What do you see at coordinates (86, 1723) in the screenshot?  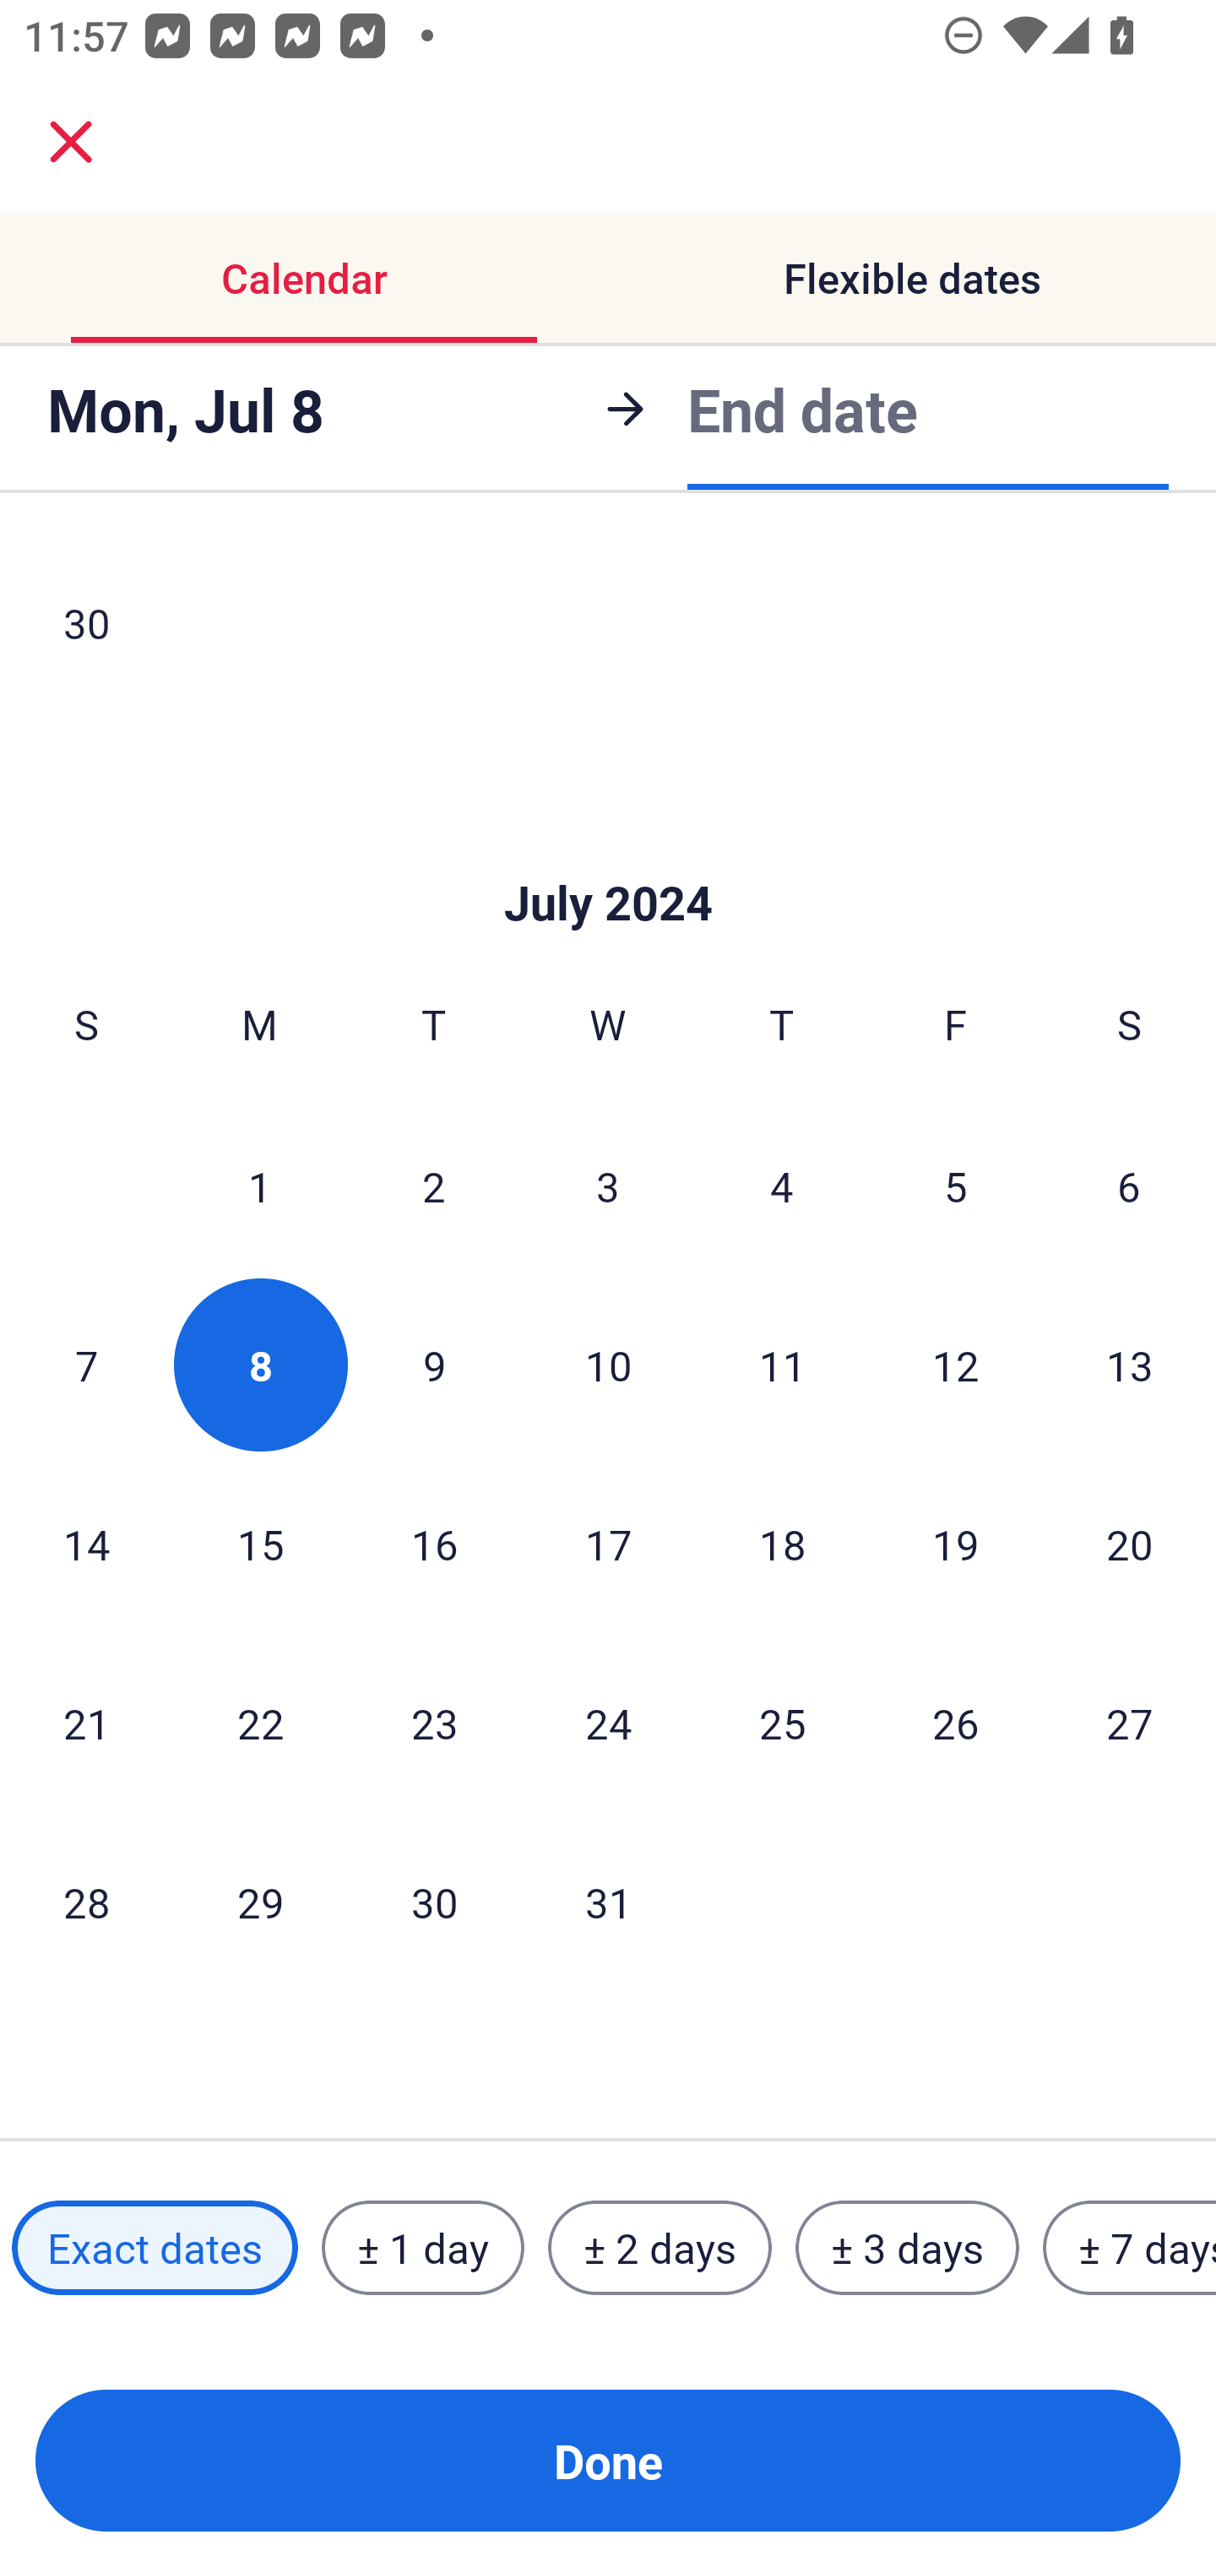 I see `21 Sunday, July 21, 2024` at bounding box center [86, 1723].